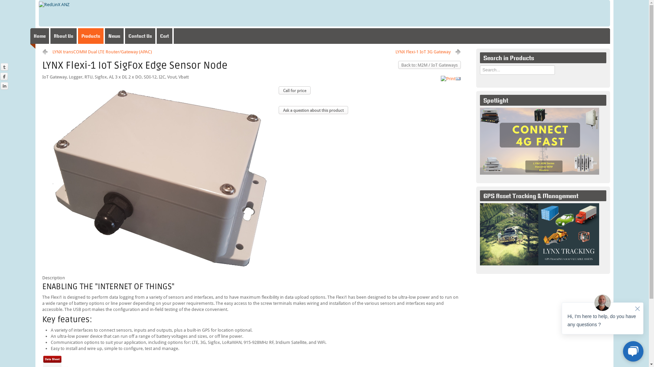  What do you see at coordinates (4, 86) in the screenshot?
I see `LinkedIn` at bounding box center [4, 86].